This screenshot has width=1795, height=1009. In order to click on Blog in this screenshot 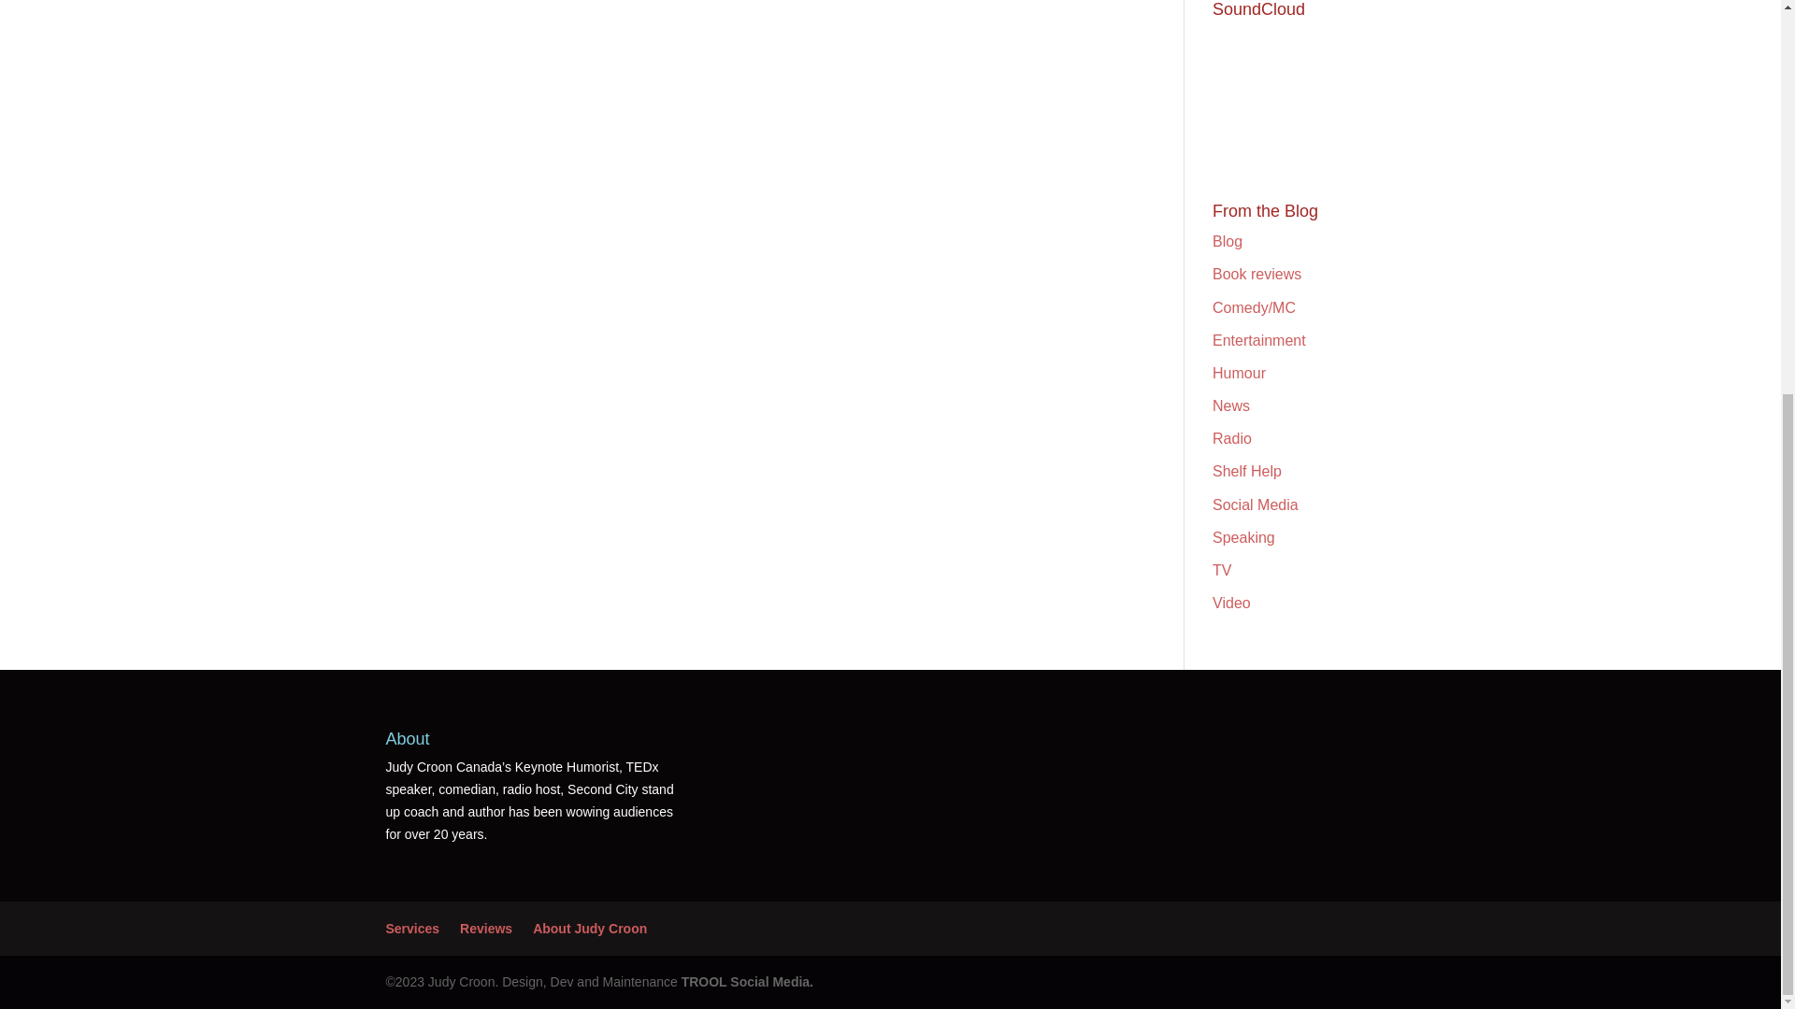, I will do `click(1227, 241)`.